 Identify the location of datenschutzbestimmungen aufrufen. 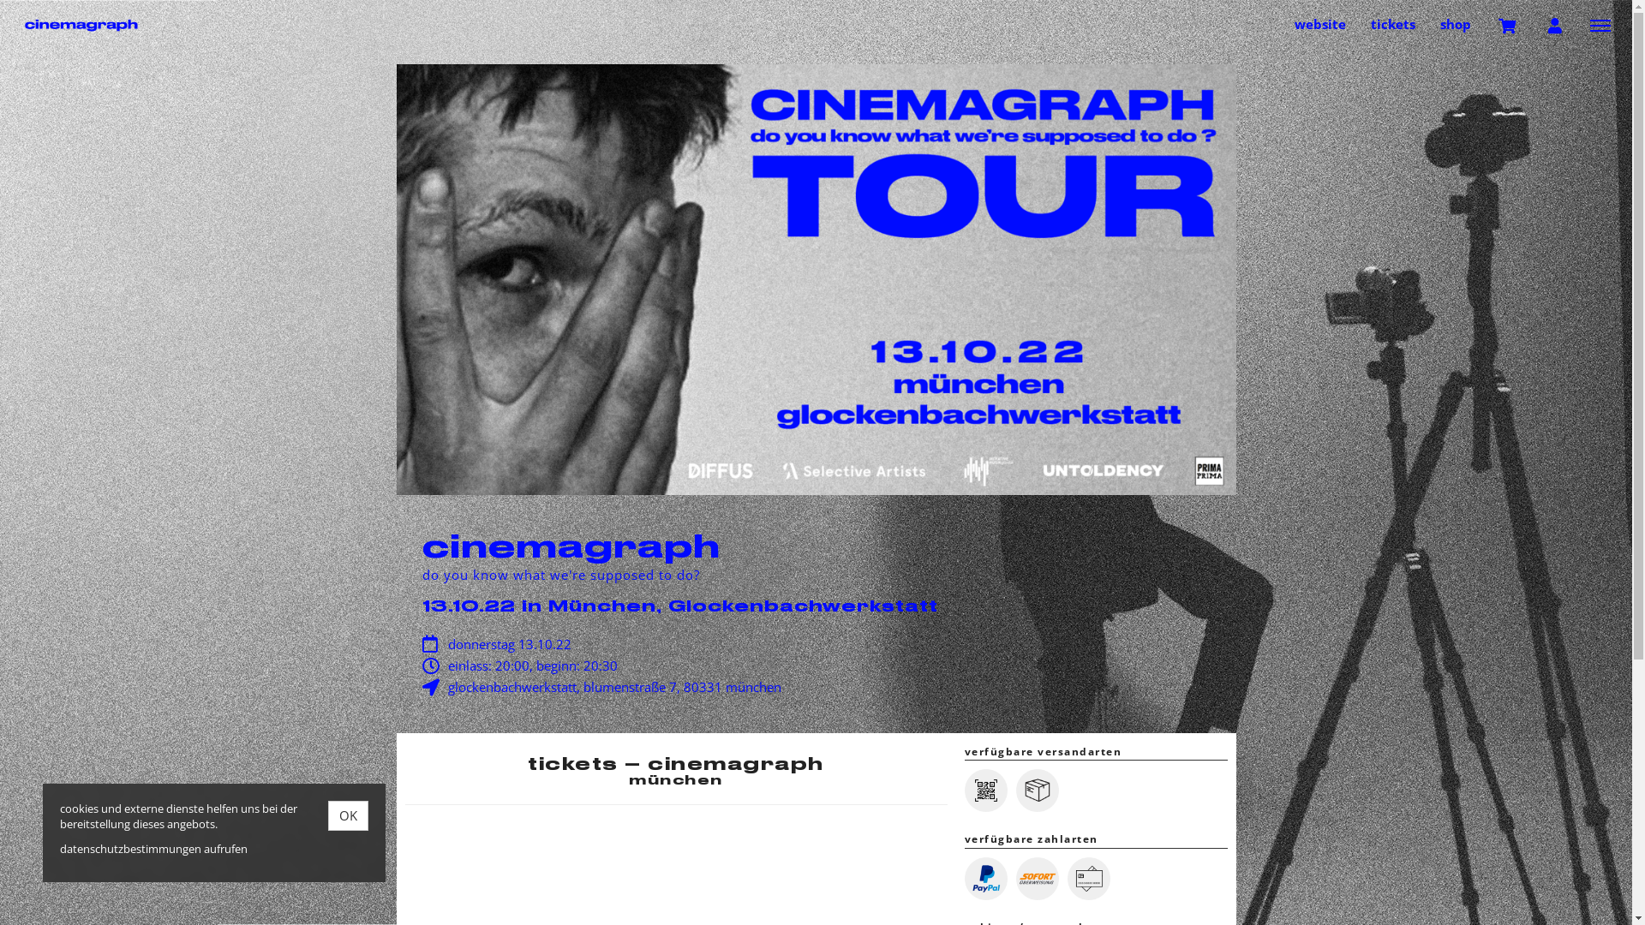
(154, 849).